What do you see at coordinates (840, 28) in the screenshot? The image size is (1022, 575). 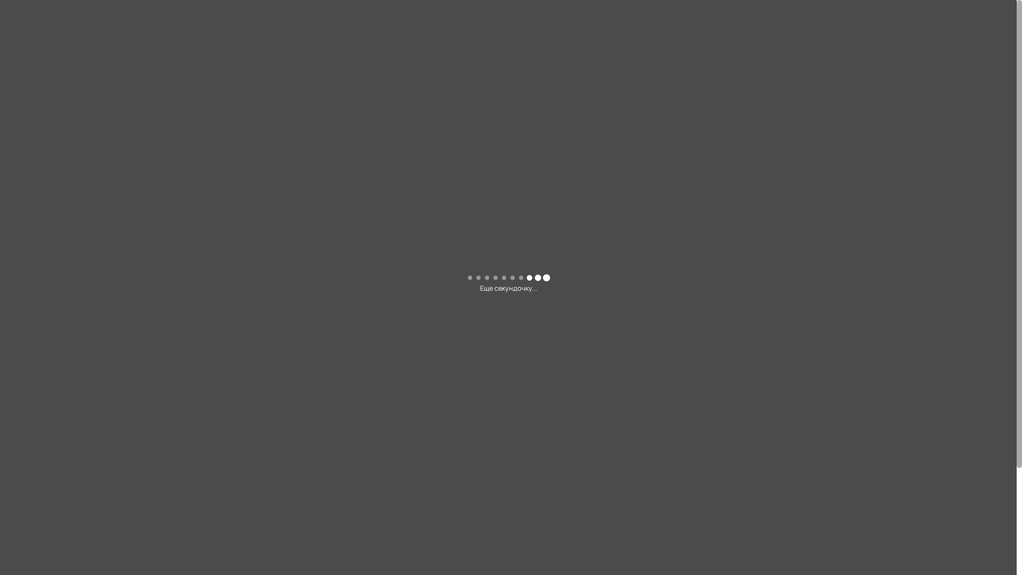 I see `polakr@tut.by` at bounding box center [840, 28].